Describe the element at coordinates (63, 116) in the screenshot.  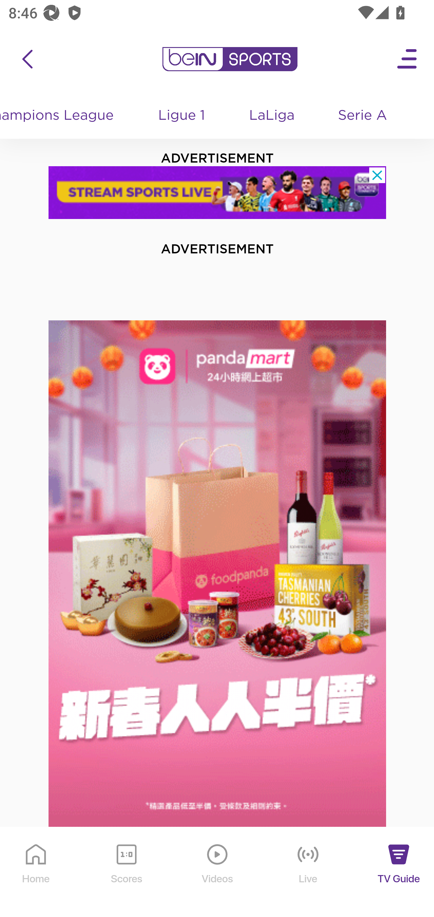
I see `UEFA Champions League` at that location.